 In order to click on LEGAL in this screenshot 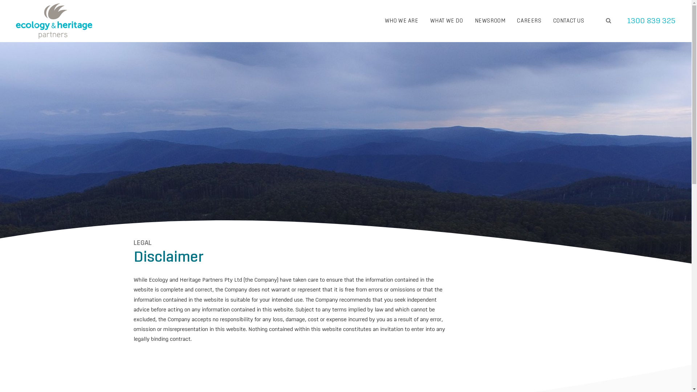, I will do `click(143, 247)`.